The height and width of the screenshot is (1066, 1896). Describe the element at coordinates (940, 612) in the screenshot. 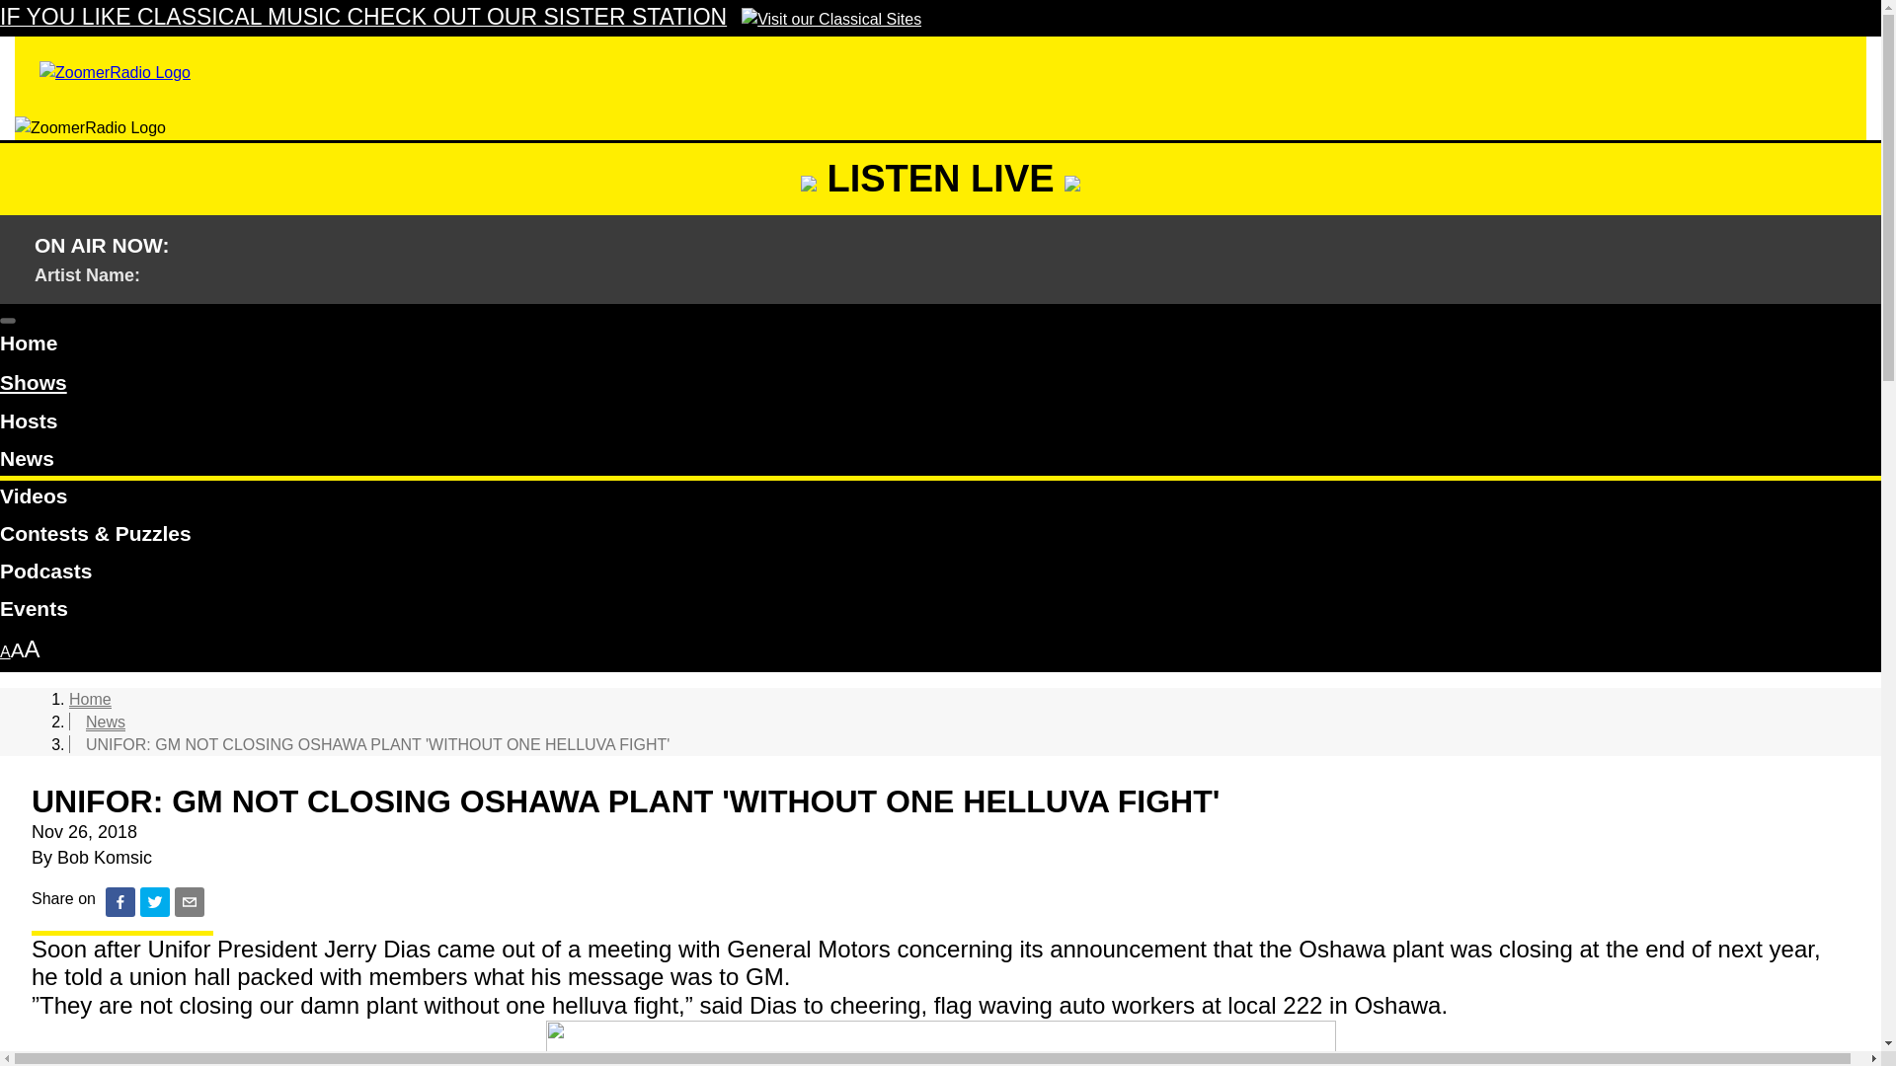

I see `Events` at that location.